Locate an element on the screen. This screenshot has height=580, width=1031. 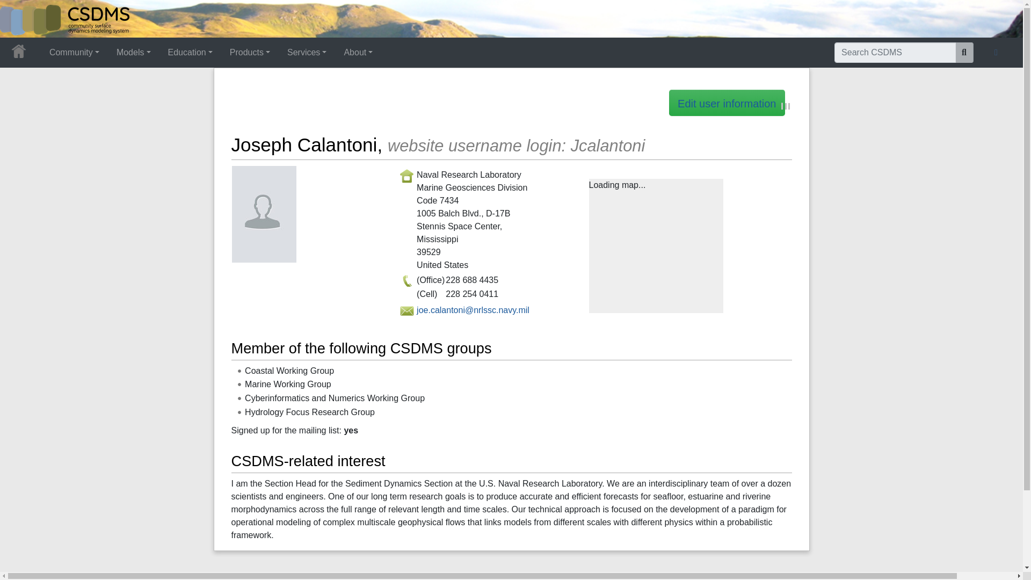
Go to a page with this exact name if it exists is located at coordinates (964, 52).